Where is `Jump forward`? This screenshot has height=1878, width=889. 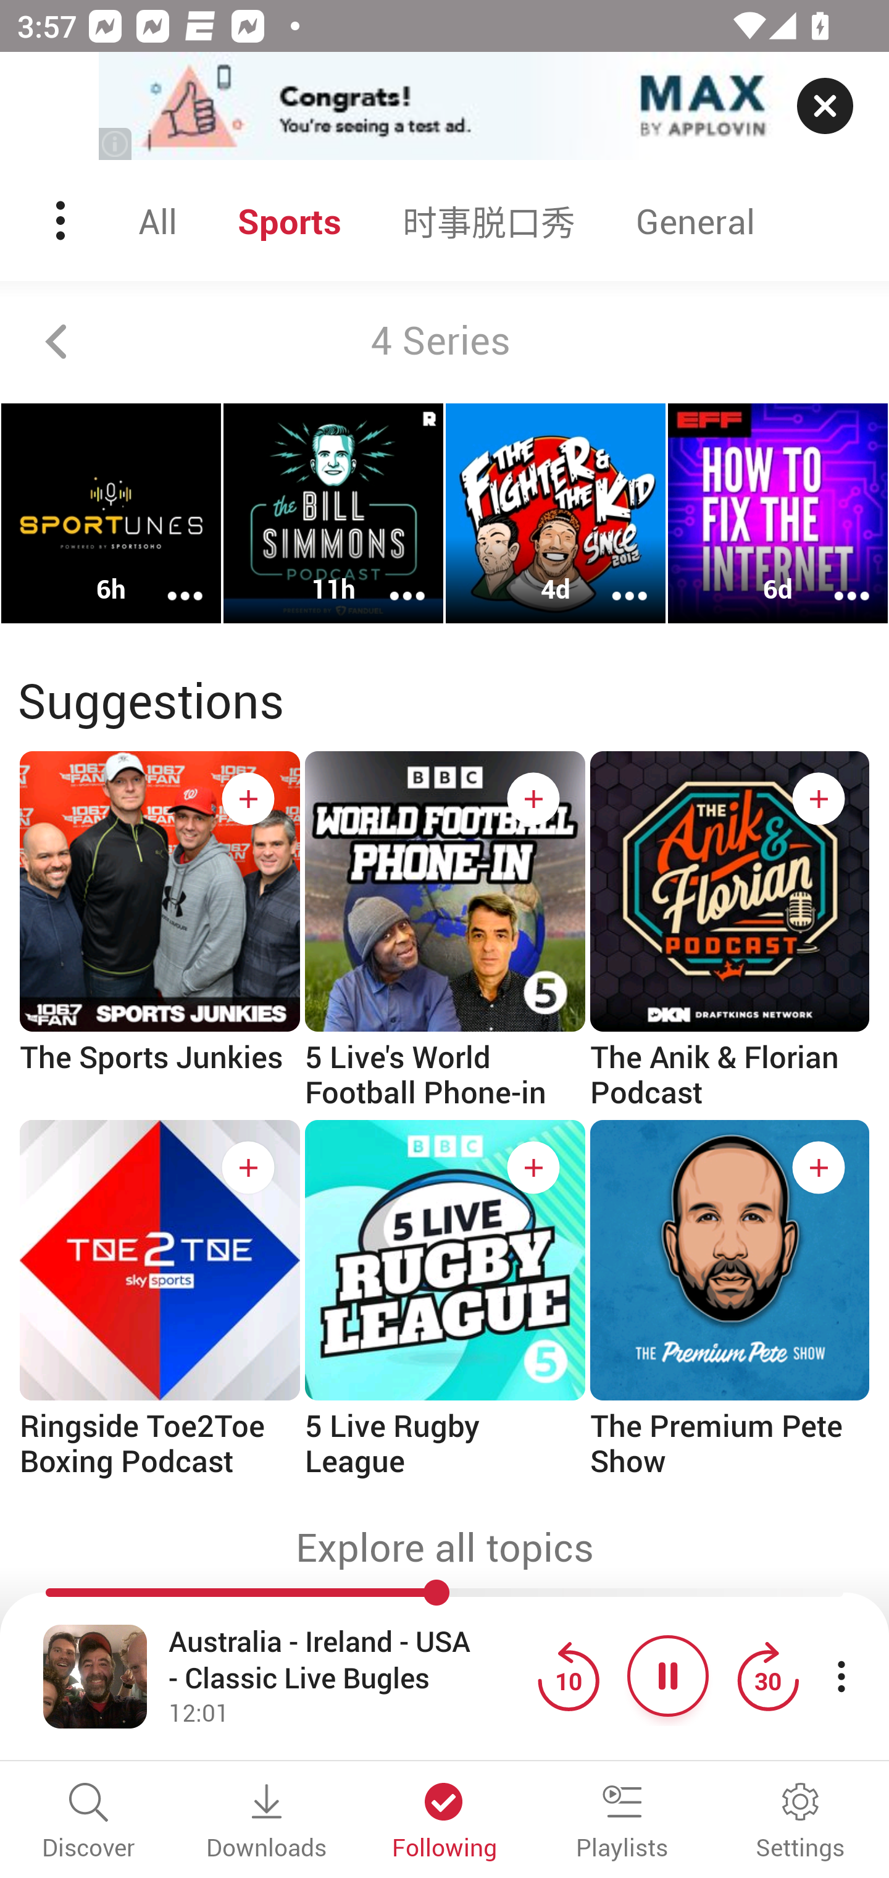 Jump forward is located at coordinates (767, 1675).